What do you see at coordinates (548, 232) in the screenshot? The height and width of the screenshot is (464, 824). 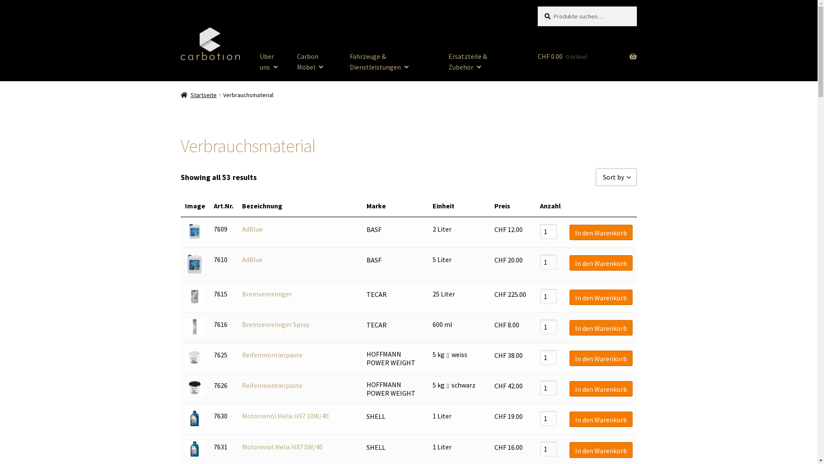 I see `Quantity` at bounding box center [548, 232].